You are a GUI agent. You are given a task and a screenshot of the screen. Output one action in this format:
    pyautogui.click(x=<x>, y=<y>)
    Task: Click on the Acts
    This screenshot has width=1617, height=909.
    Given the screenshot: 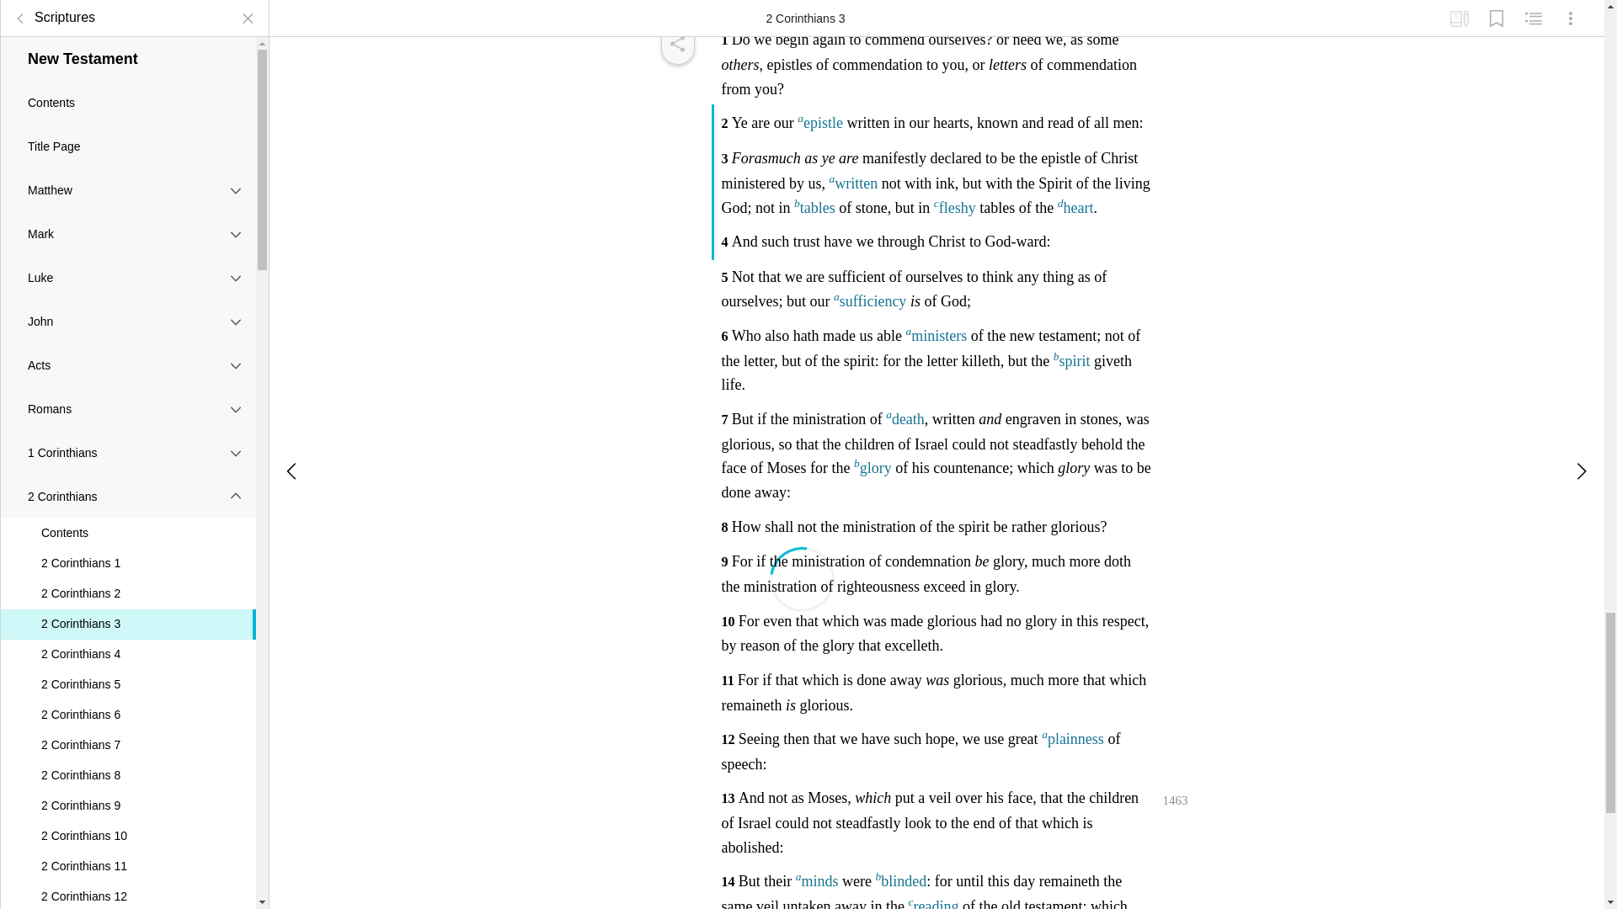 What is the action you would take?
    pyautogui.click(x=128, y=200)
    